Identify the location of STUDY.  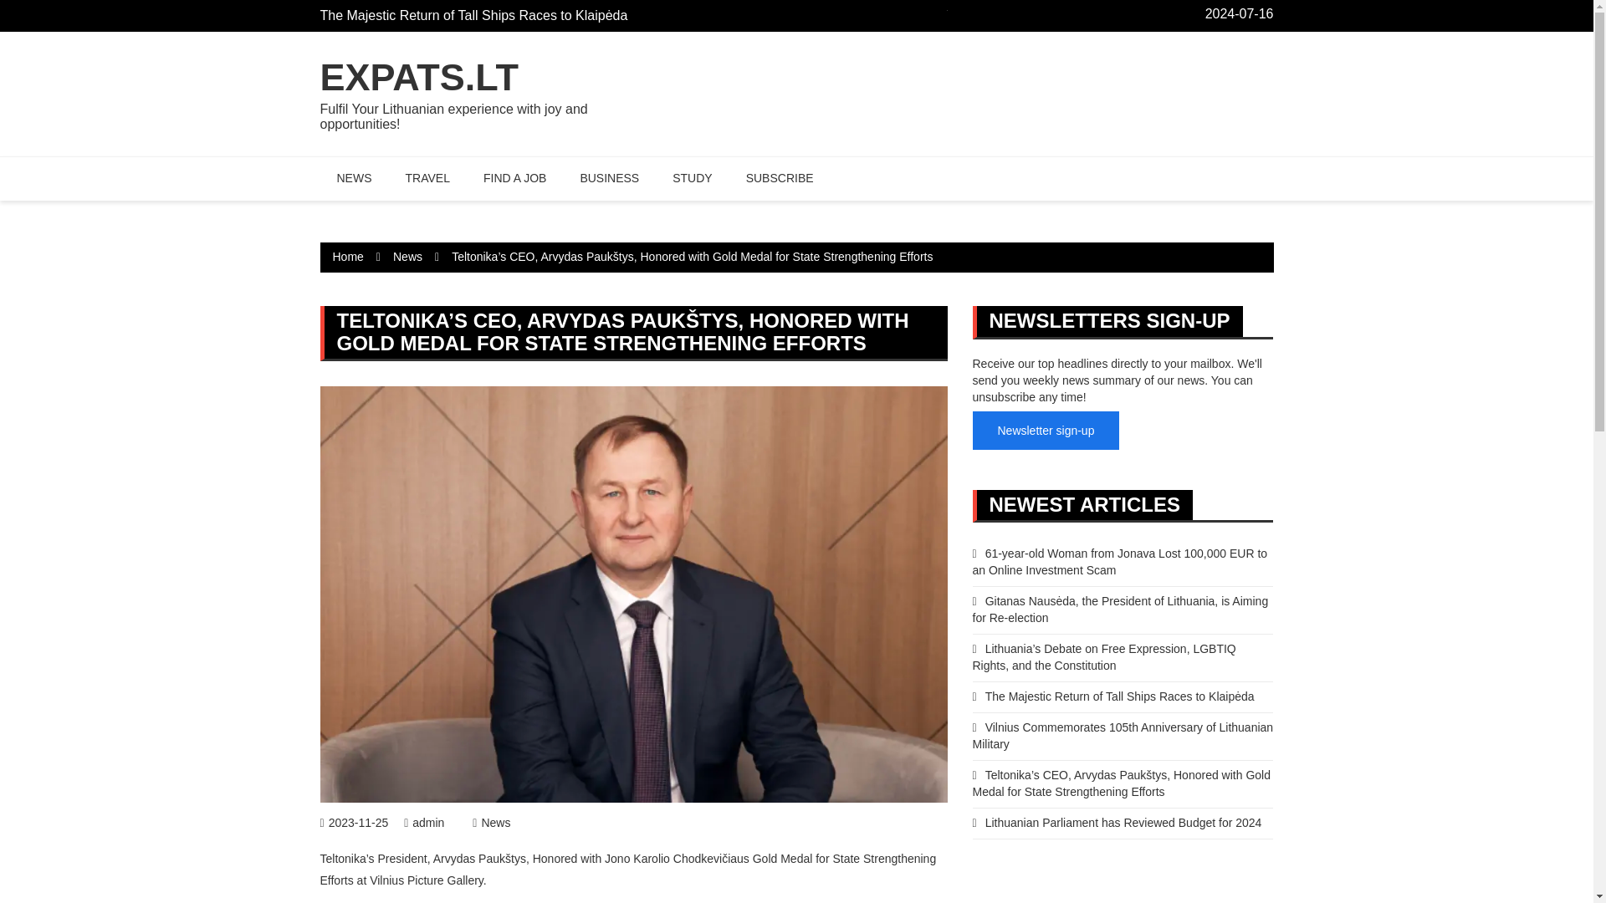
(692, 178).